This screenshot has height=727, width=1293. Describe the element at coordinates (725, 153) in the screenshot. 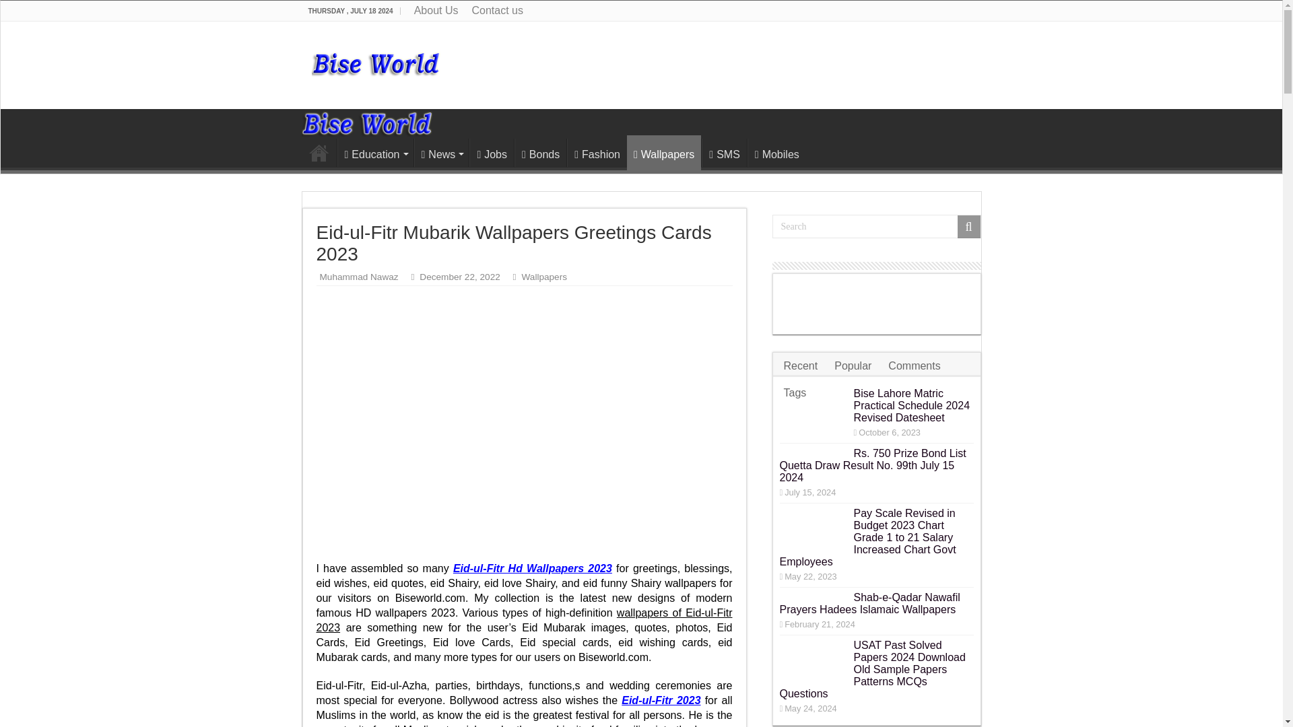

I see `SMS` at that location.